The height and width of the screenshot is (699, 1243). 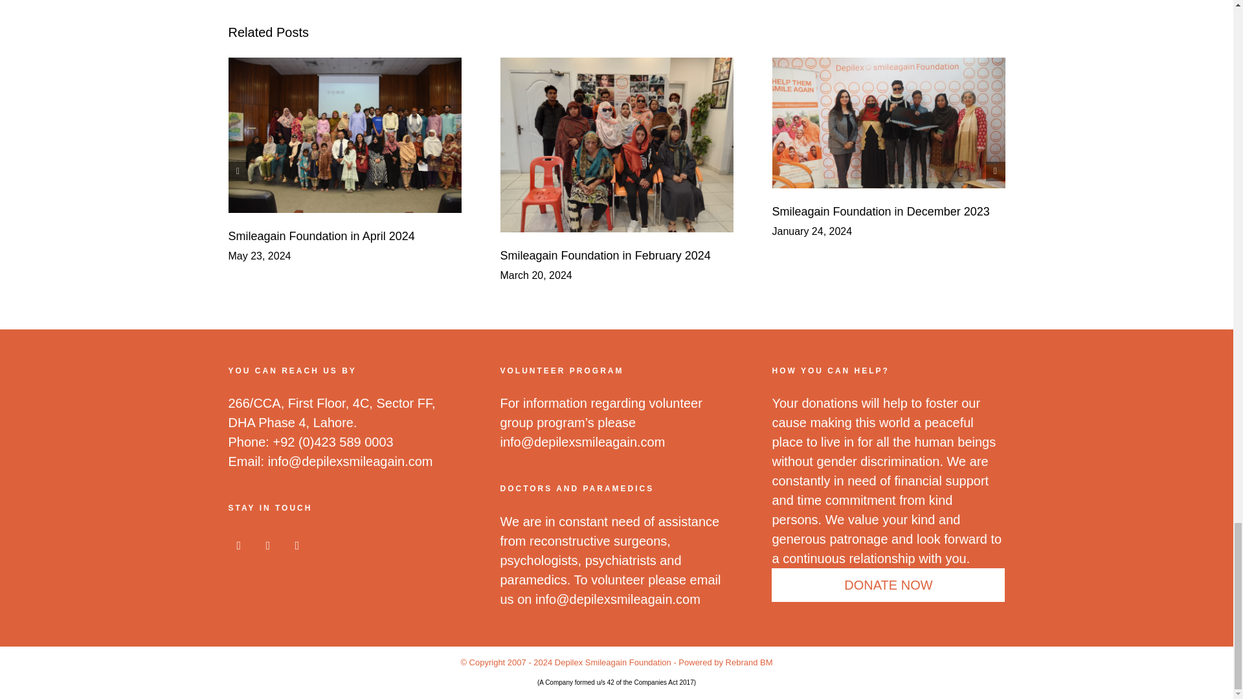 I want to click on Smileagain Foundation in December 2023, so click(x=880, y=211).